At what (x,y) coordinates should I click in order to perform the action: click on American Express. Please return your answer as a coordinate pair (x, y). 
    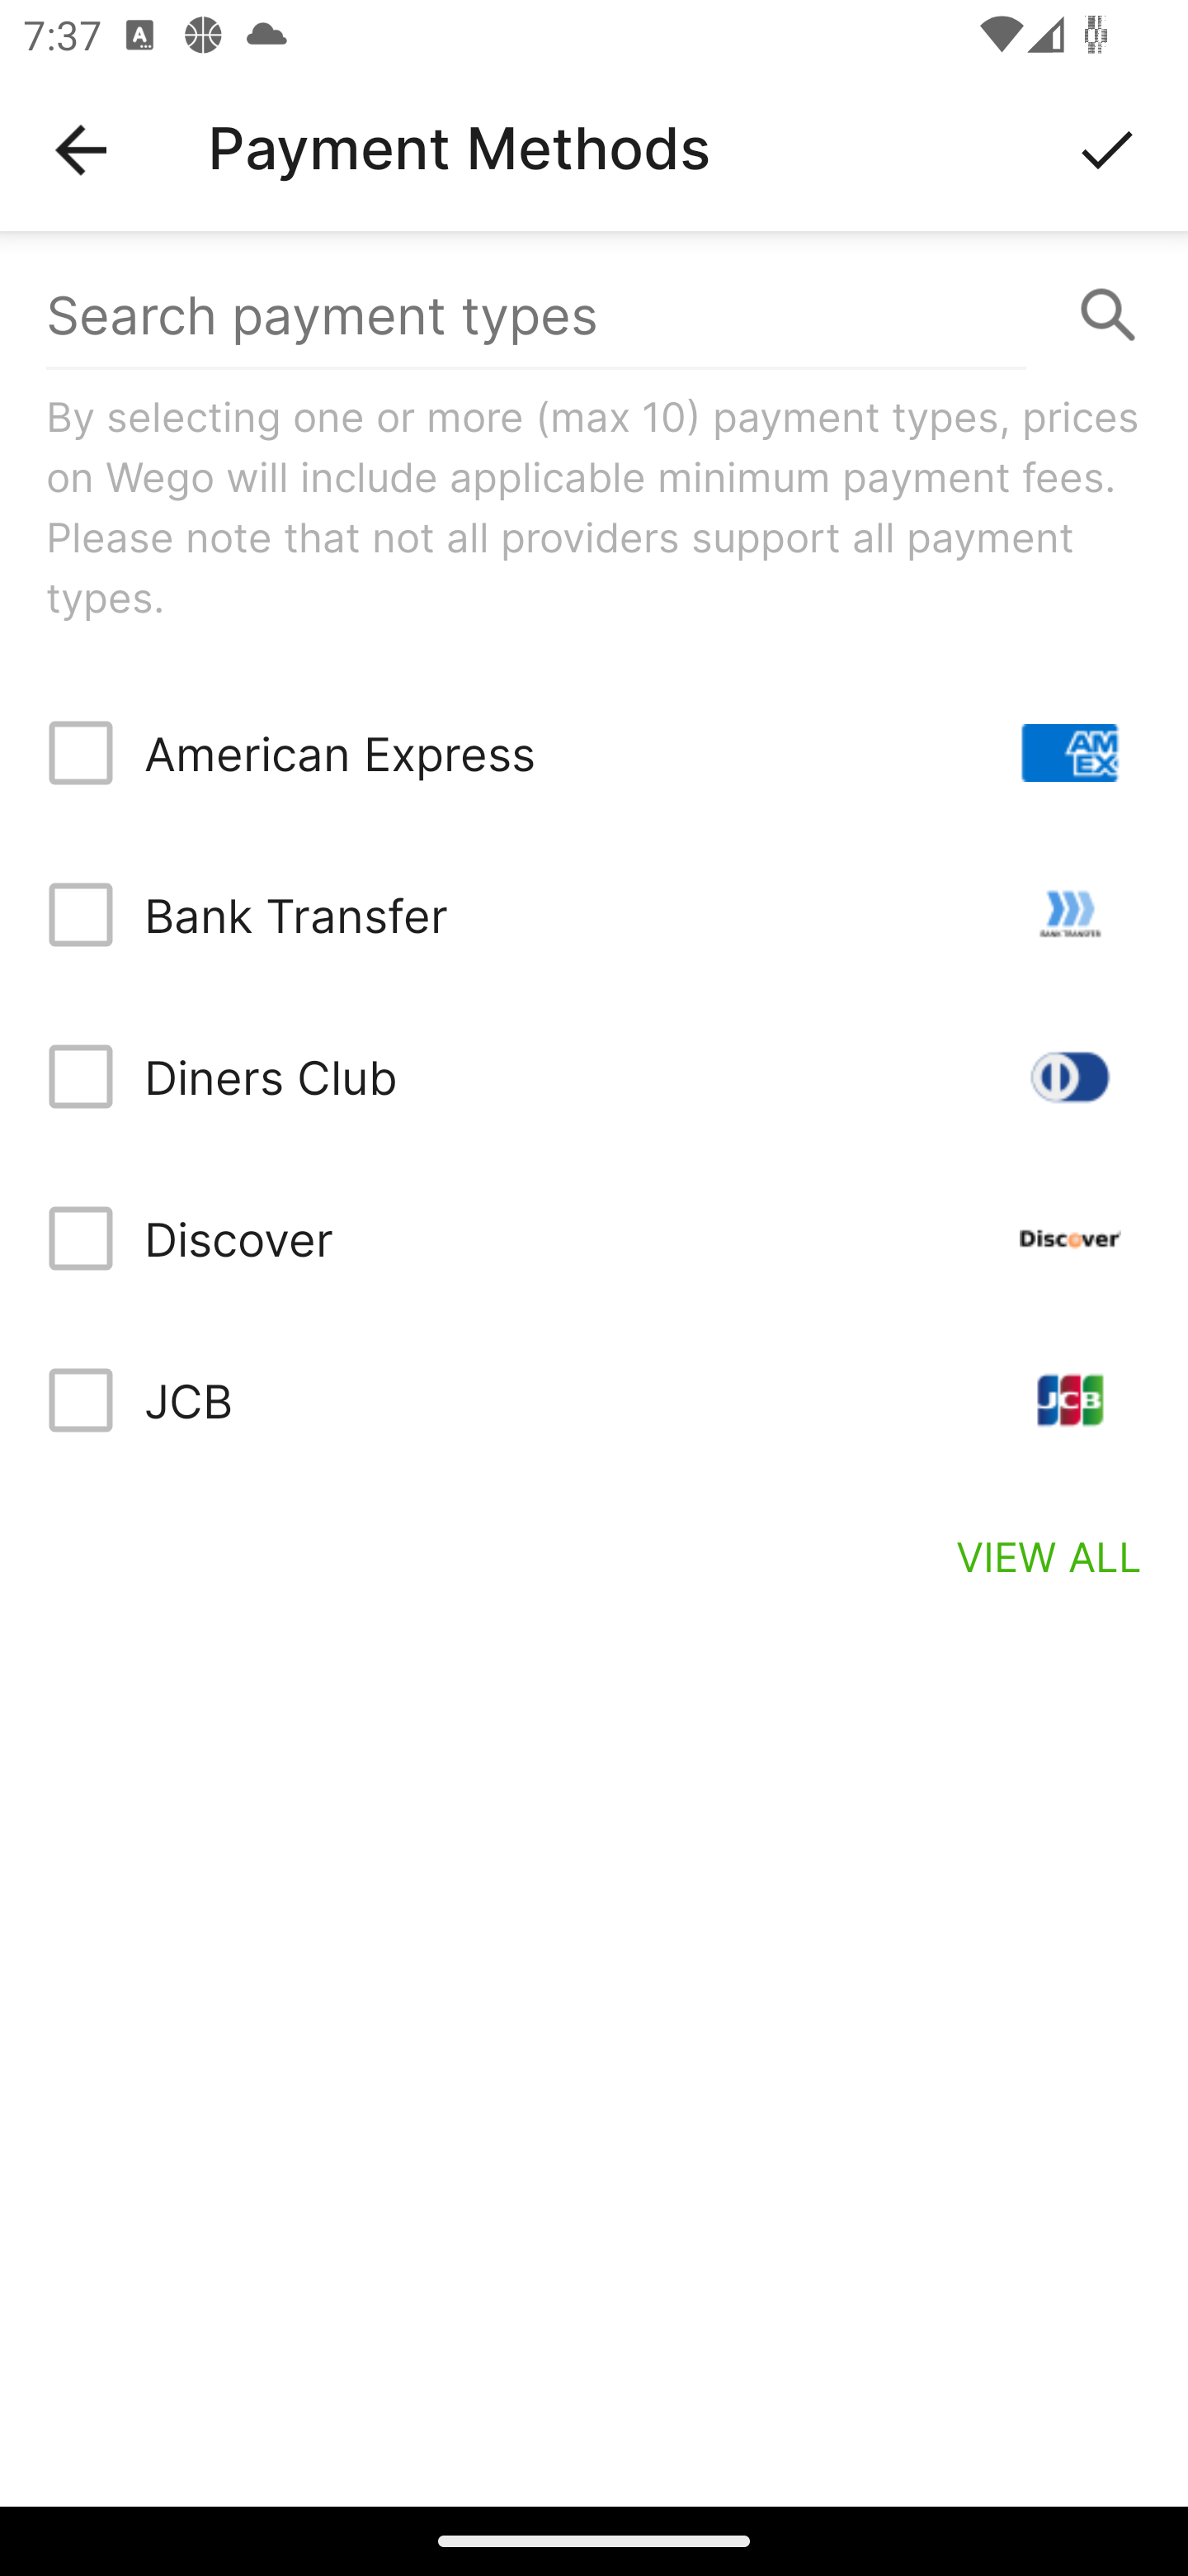
    Looking at the image, I should click on (594, 753).